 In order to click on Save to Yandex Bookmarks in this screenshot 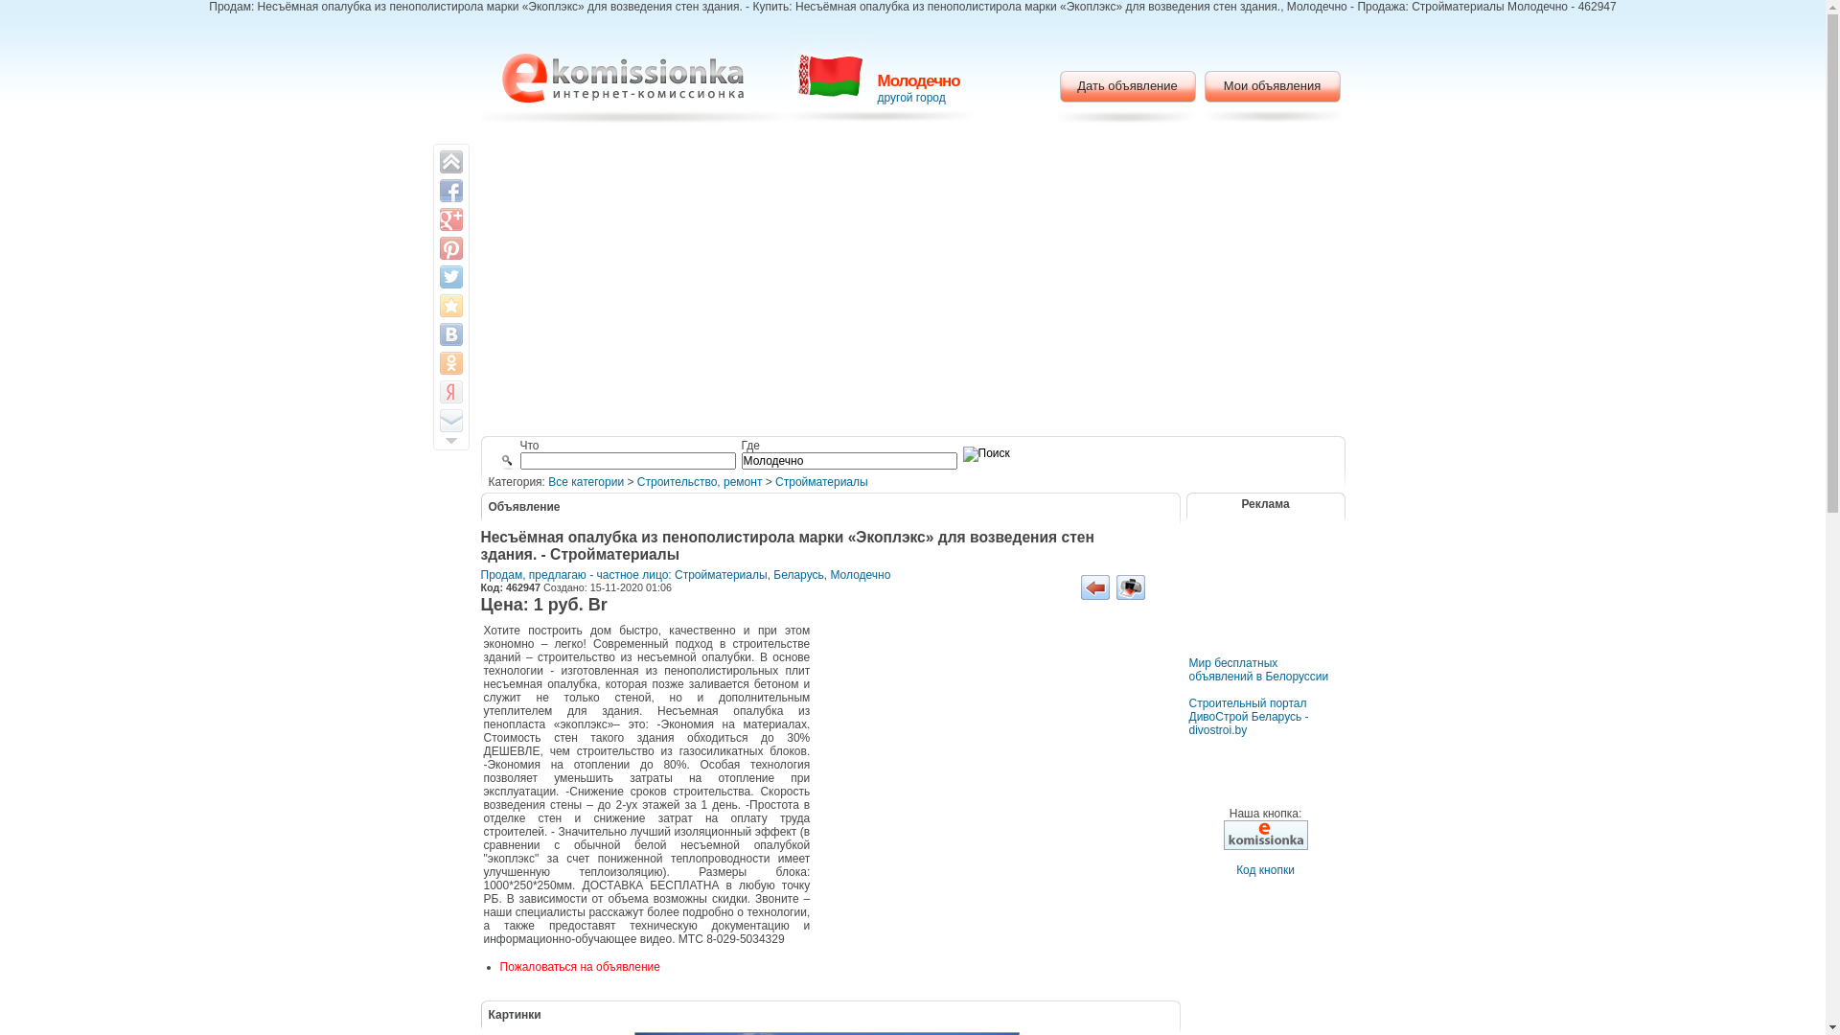, I will do `click(450, 392)`.